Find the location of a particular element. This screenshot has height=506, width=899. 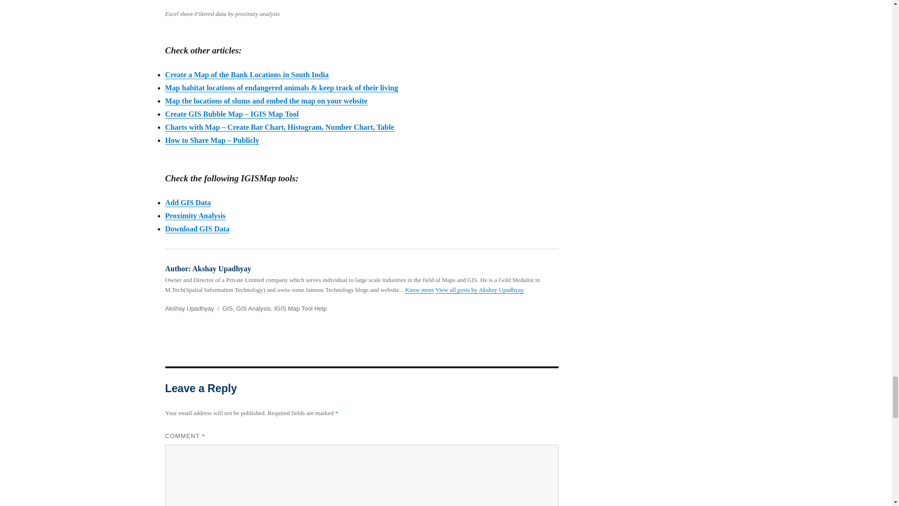

Proximity Analysis is located at coordinates (195, 216).